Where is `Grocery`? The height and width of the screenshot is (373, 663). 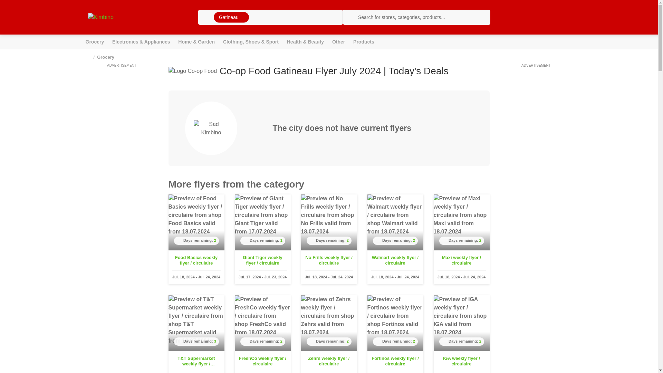
Grocery is located at coordinates (105, 57).